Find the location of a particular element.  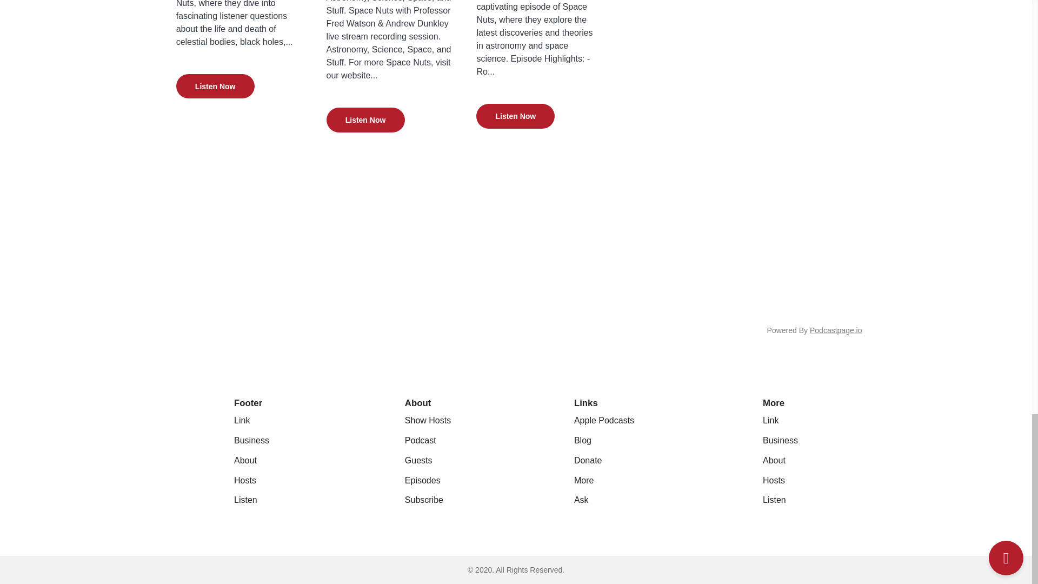

Listen Now is located at coordinates (215, 87).